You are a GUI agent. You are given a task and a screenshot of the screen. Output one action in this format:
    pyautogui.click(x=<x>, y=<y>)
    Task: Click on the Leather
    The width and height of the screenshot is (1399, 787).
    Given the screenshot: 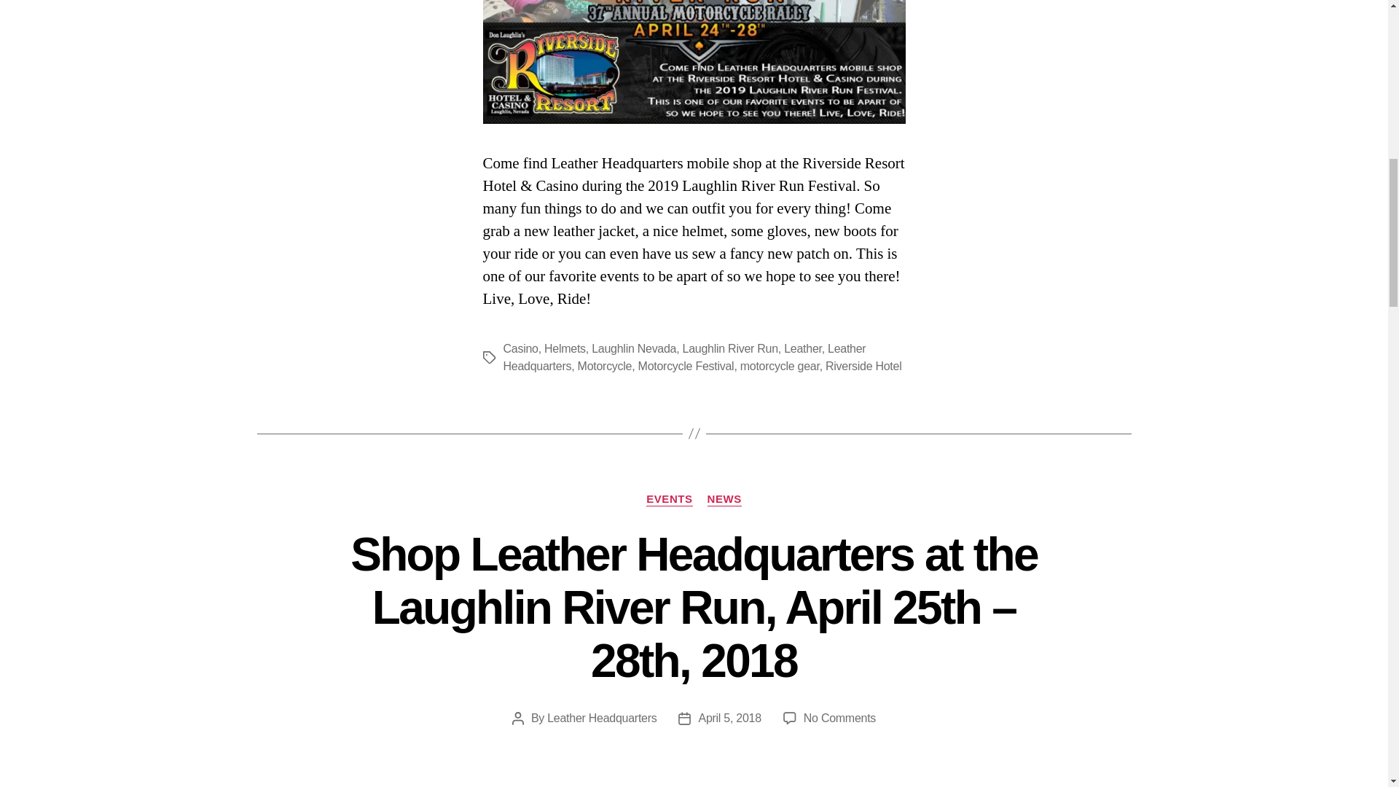 What is the action you would take?
    pyautogui.click(x=803, y=348)
    